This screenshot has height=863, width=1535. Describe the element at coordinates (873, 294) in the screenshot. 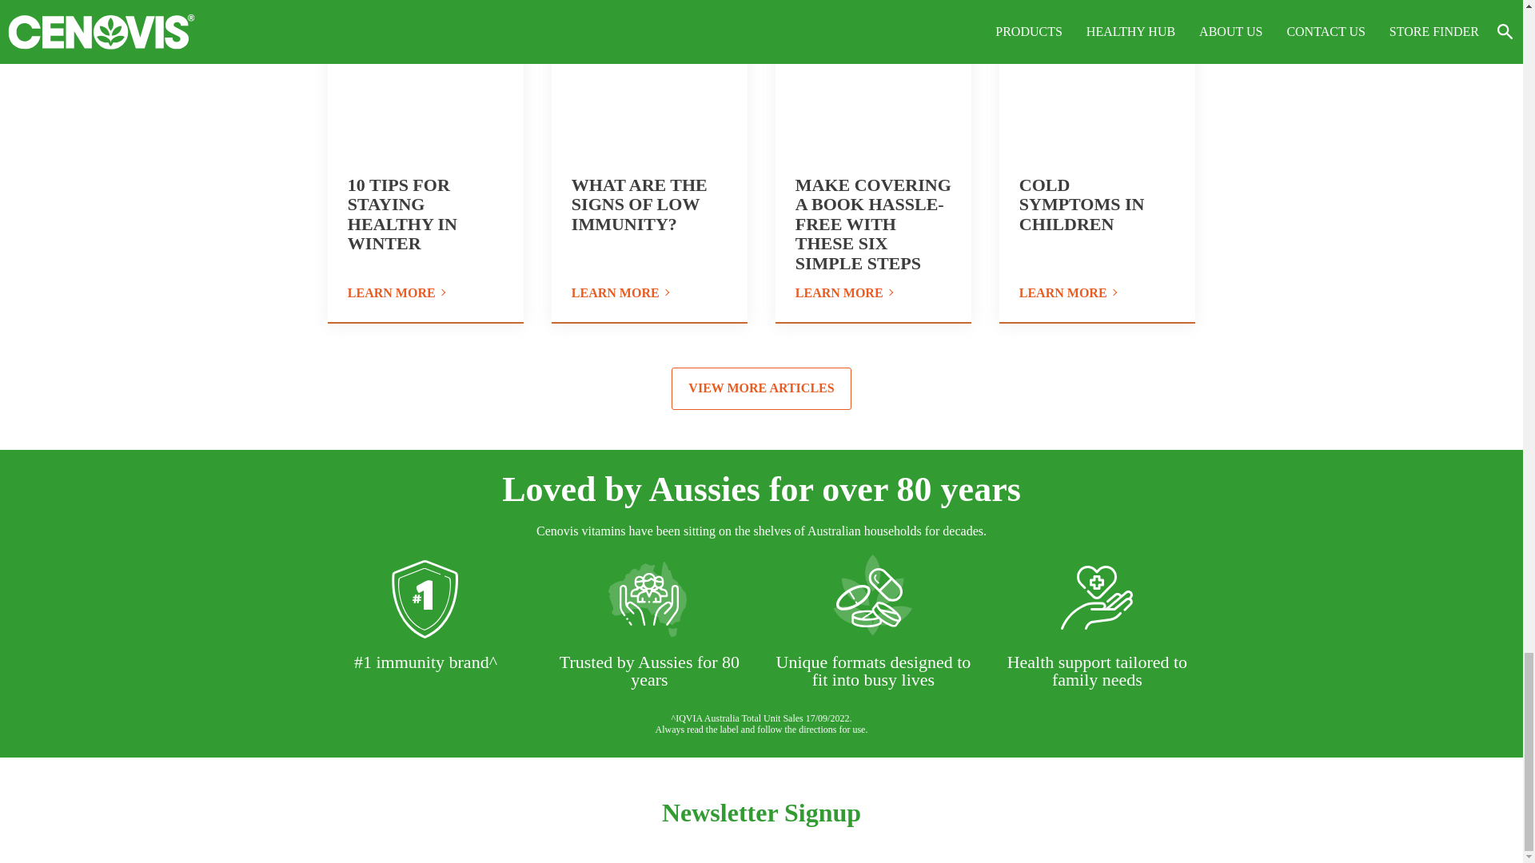

I see `learn more` at that location.